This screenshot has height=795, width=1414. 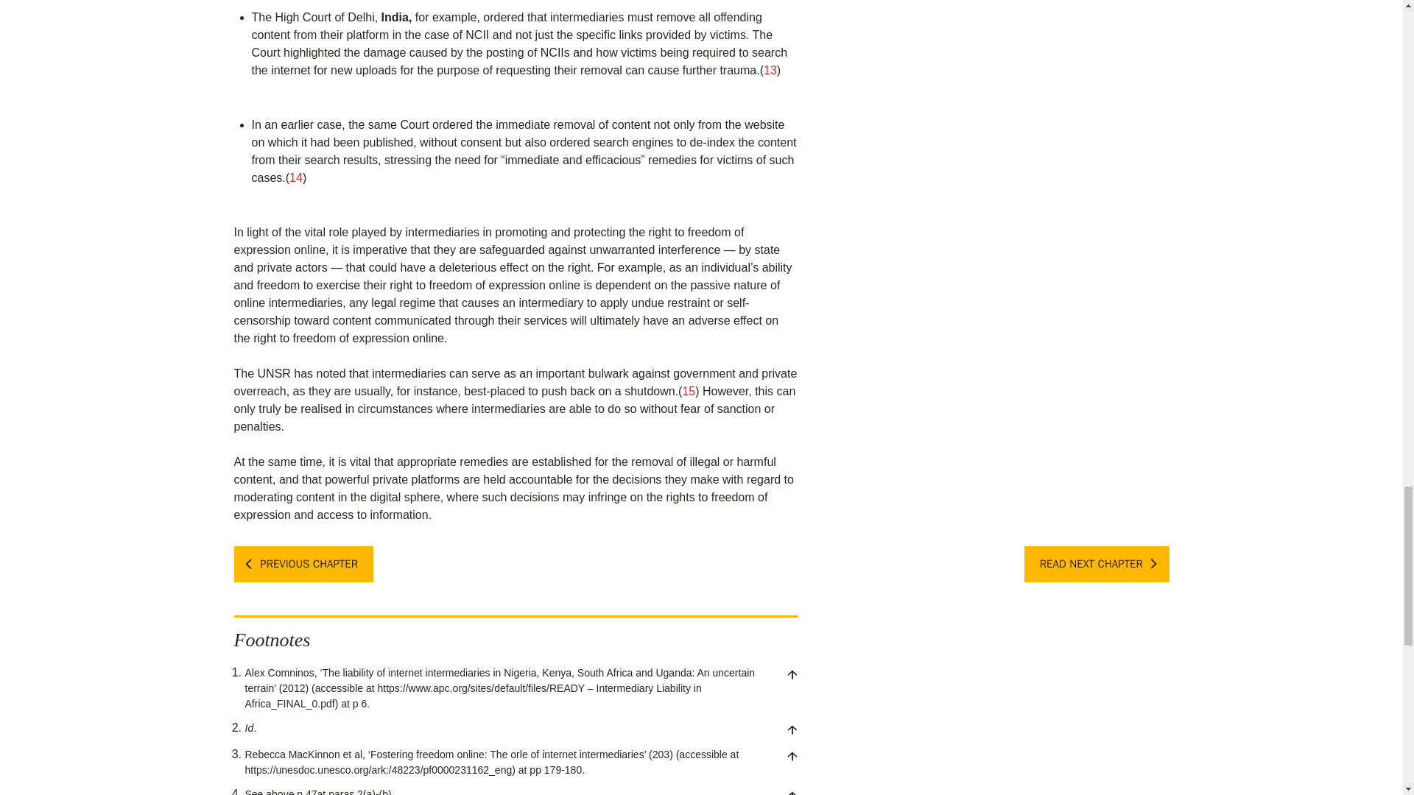 I want to click on 15, so click(x=688, y=391).